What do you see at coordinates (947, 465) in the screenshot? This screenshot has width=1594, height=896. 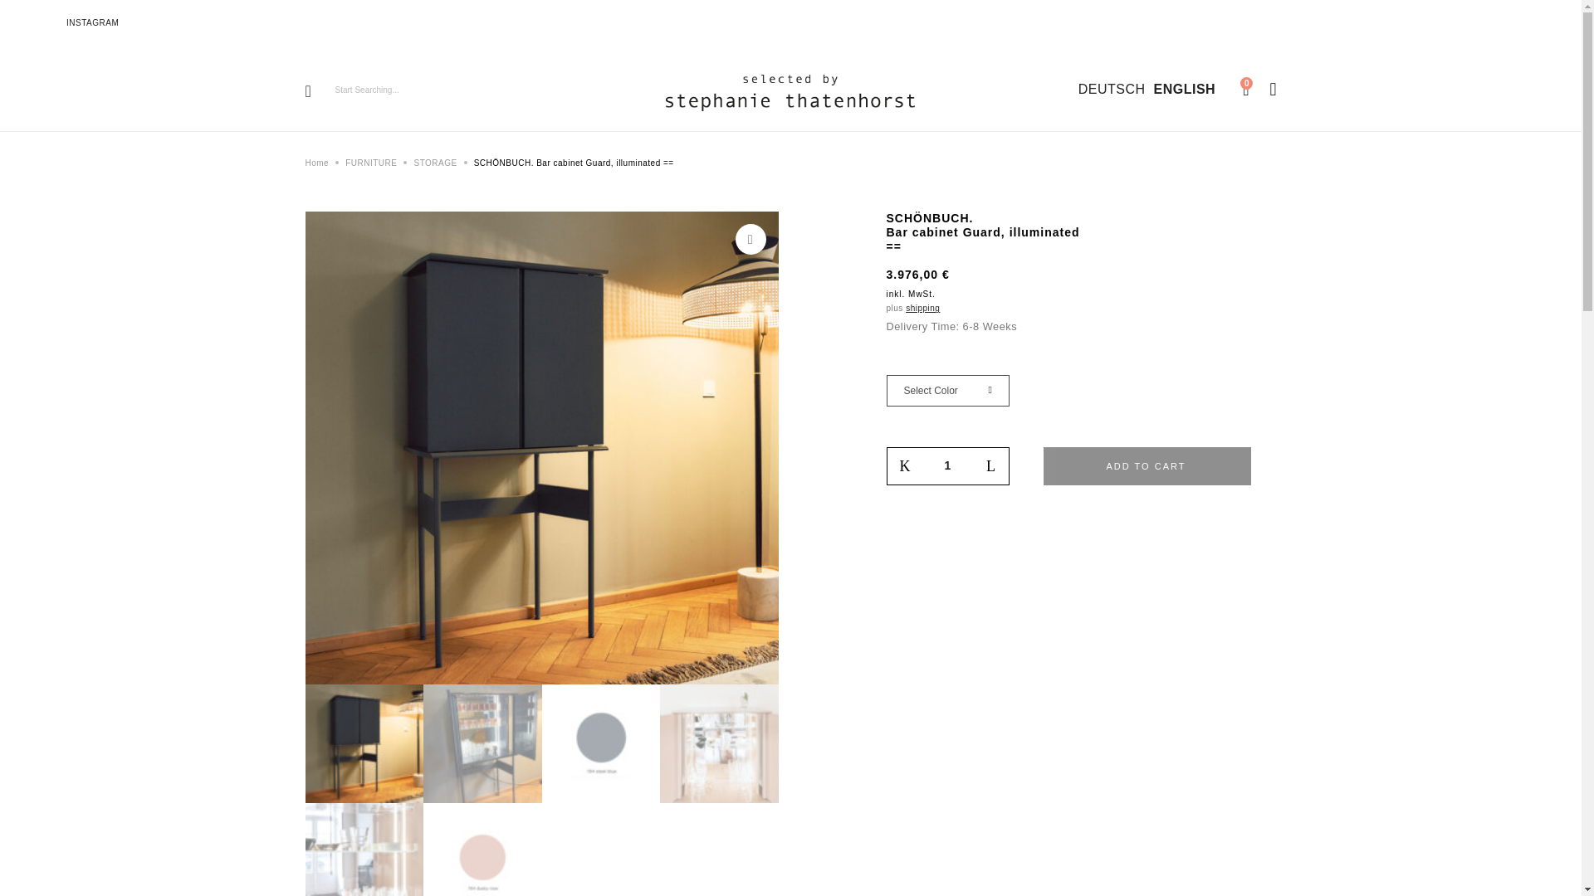 I see `1` at bounding box center [947, 465].